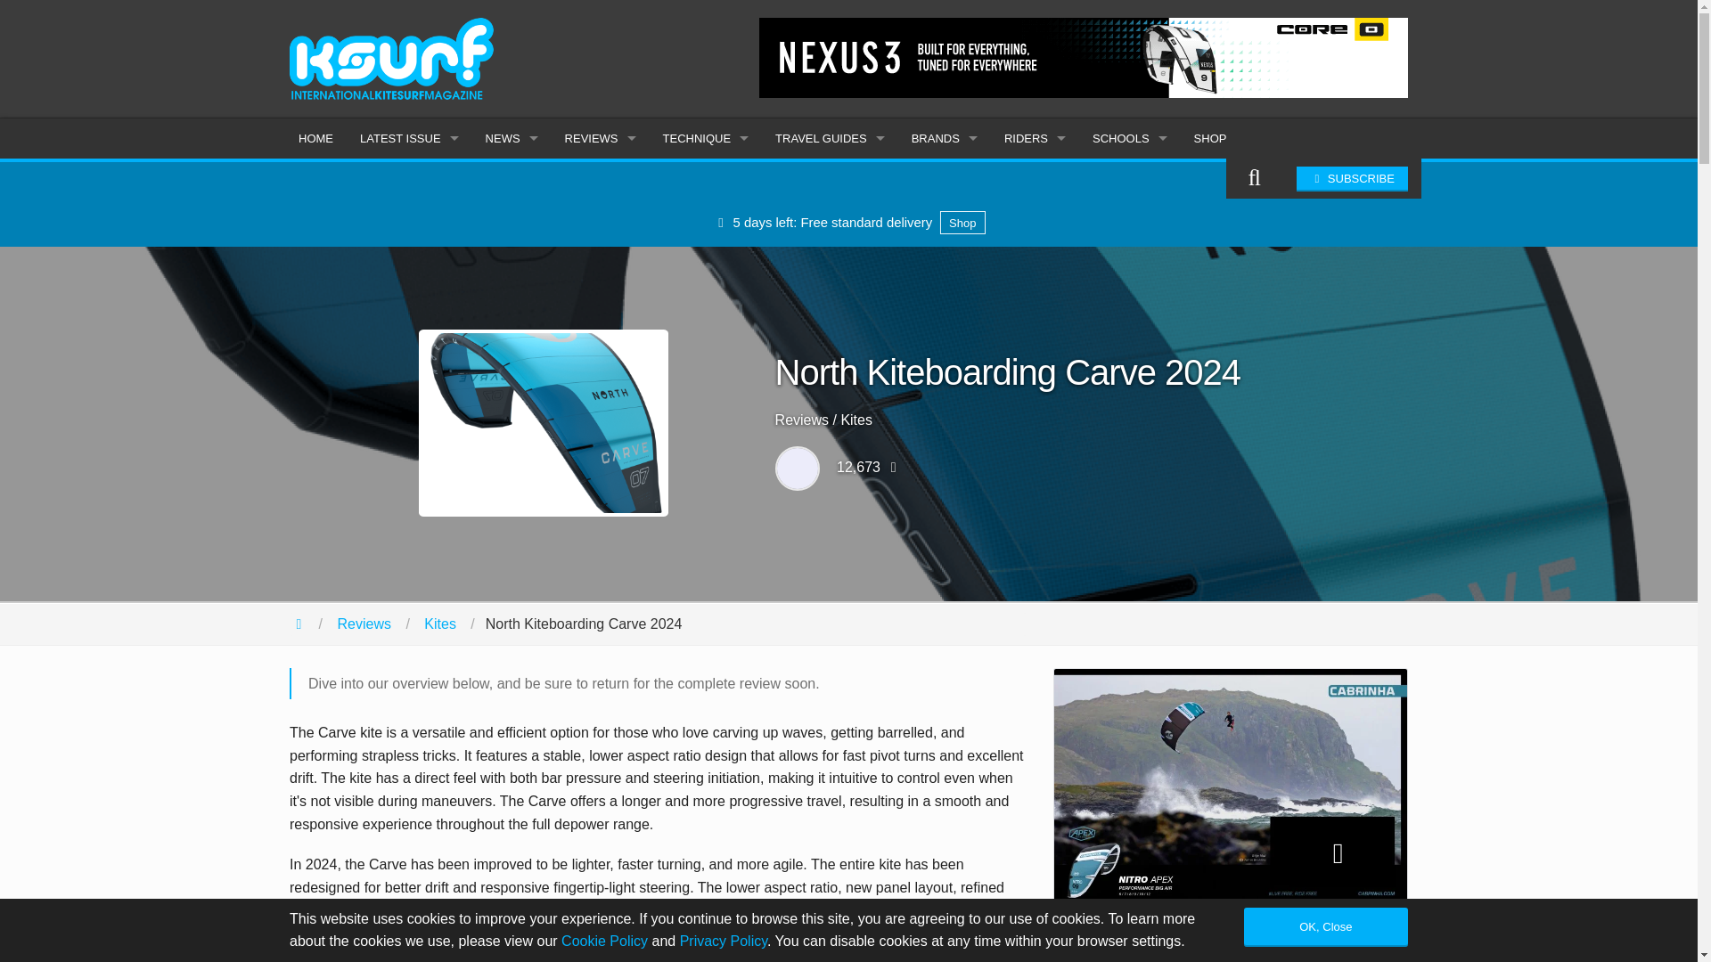 The image size is (1711, 962). What do you see at coordinates (512, 222) in the screenshot?
I see `FEATURES` at bounding box center [512, 222].